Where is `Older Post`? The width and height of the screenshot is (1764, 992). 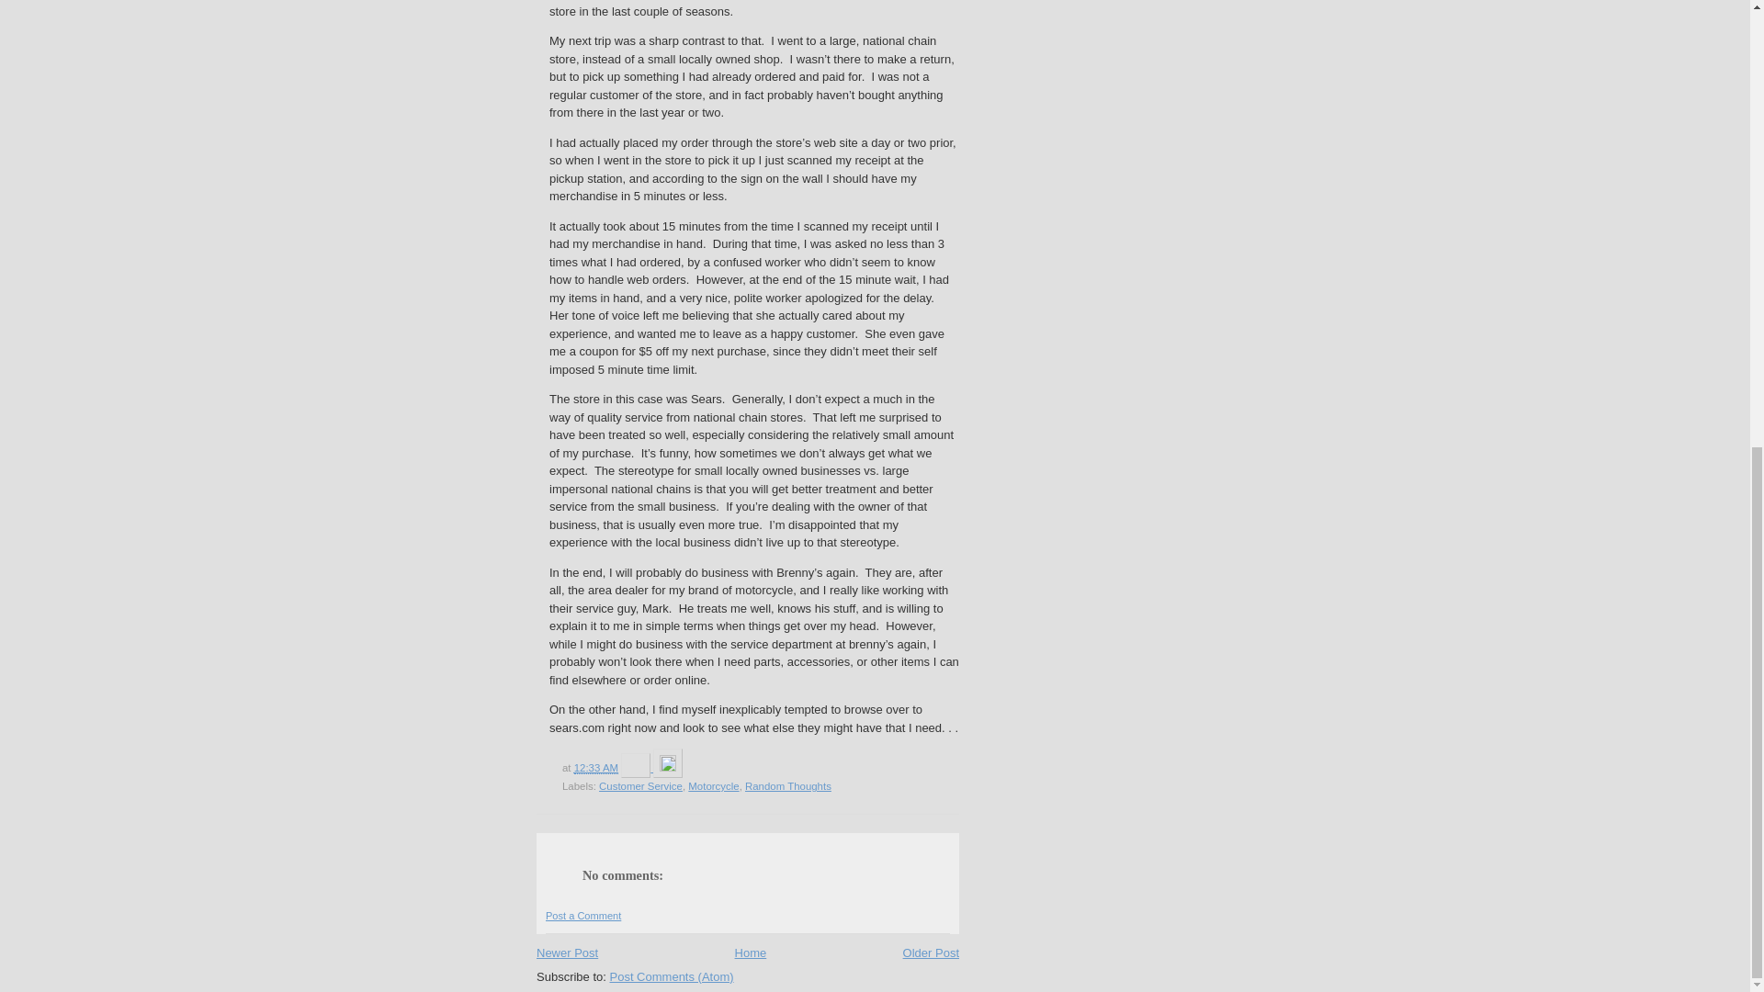
Older Post is located at coordinates (932, 953).